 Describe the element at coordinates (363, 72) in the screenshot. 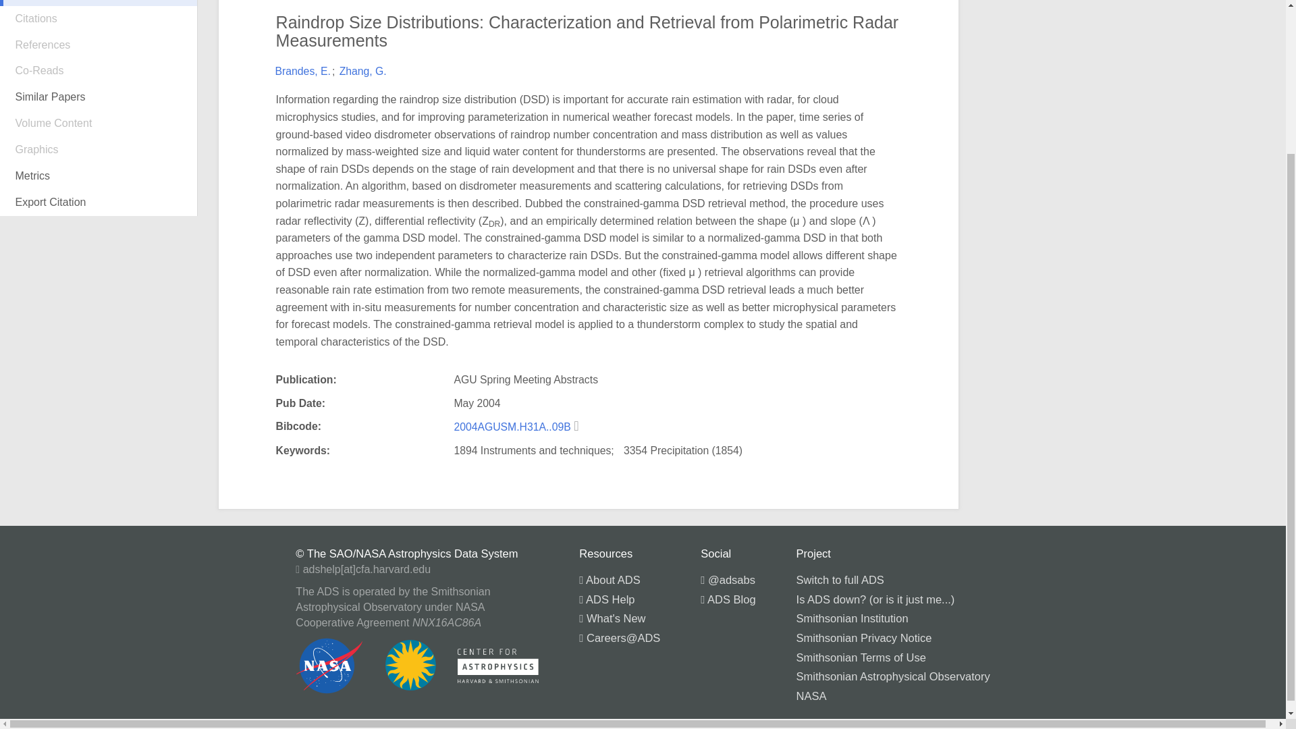

I see `Zhang, G.` at that location.